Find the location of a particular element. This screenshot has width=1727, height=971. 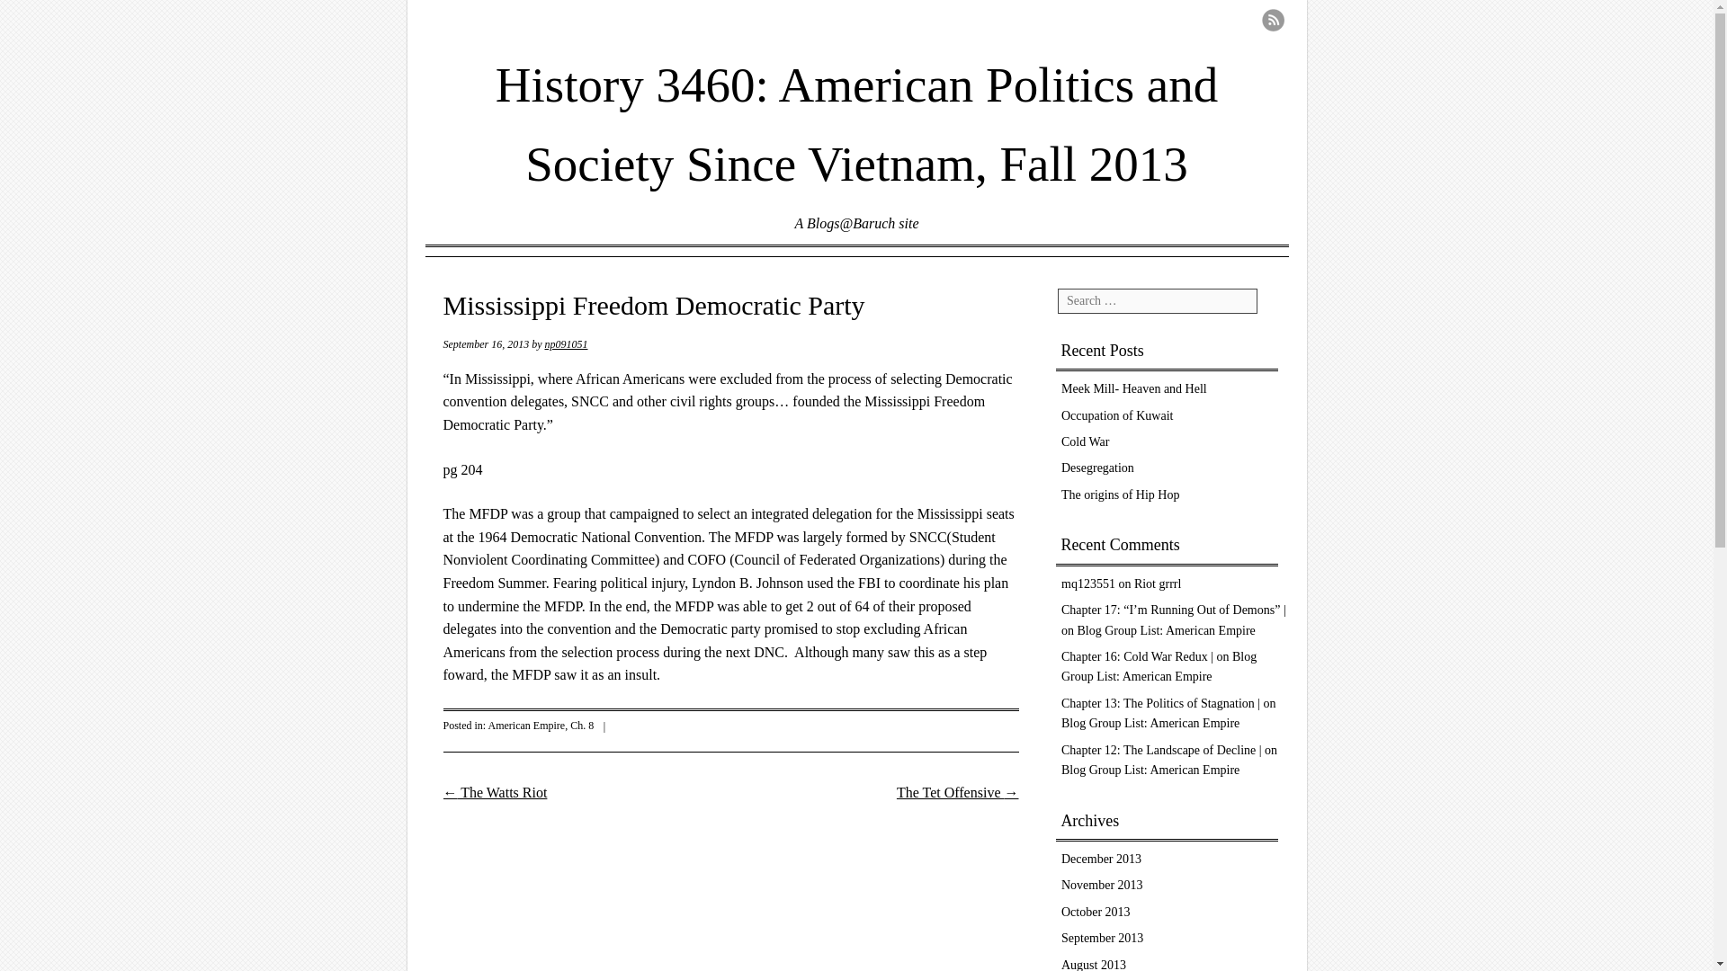

Skip to content is located at coordinates (493, 277).